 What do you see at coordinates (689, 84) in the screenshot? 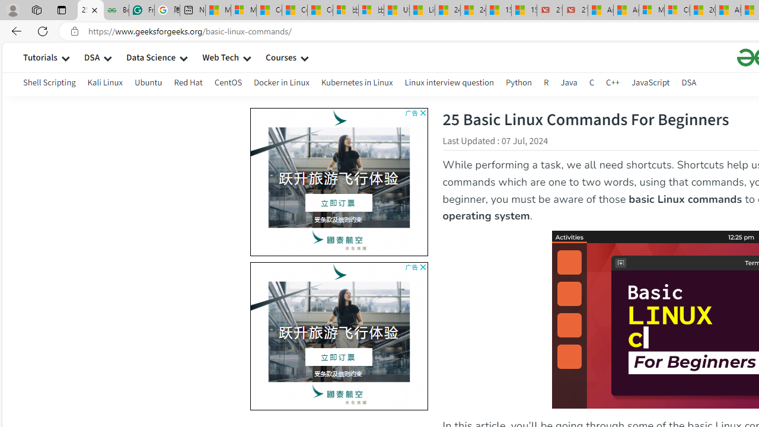
I see `DSA` at bounding box center [689, 84].